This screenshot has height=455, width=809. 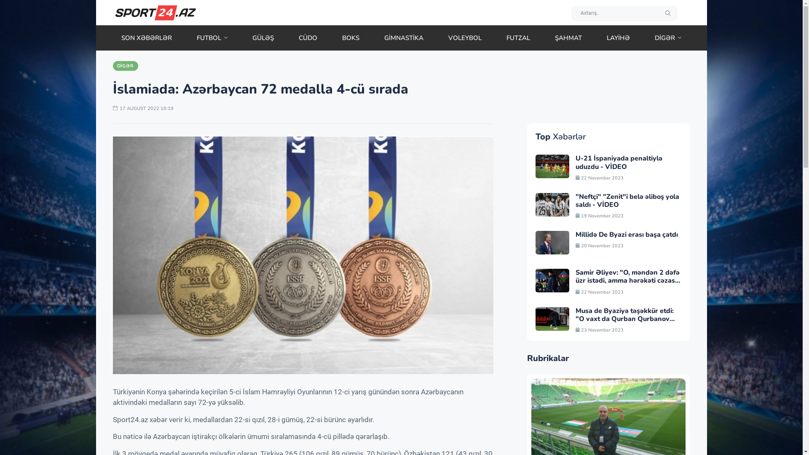 What do you see at coordinates (404, 38) in the screenshot?
I see `GIMNASTIKA` at bounding box center [404, 38].